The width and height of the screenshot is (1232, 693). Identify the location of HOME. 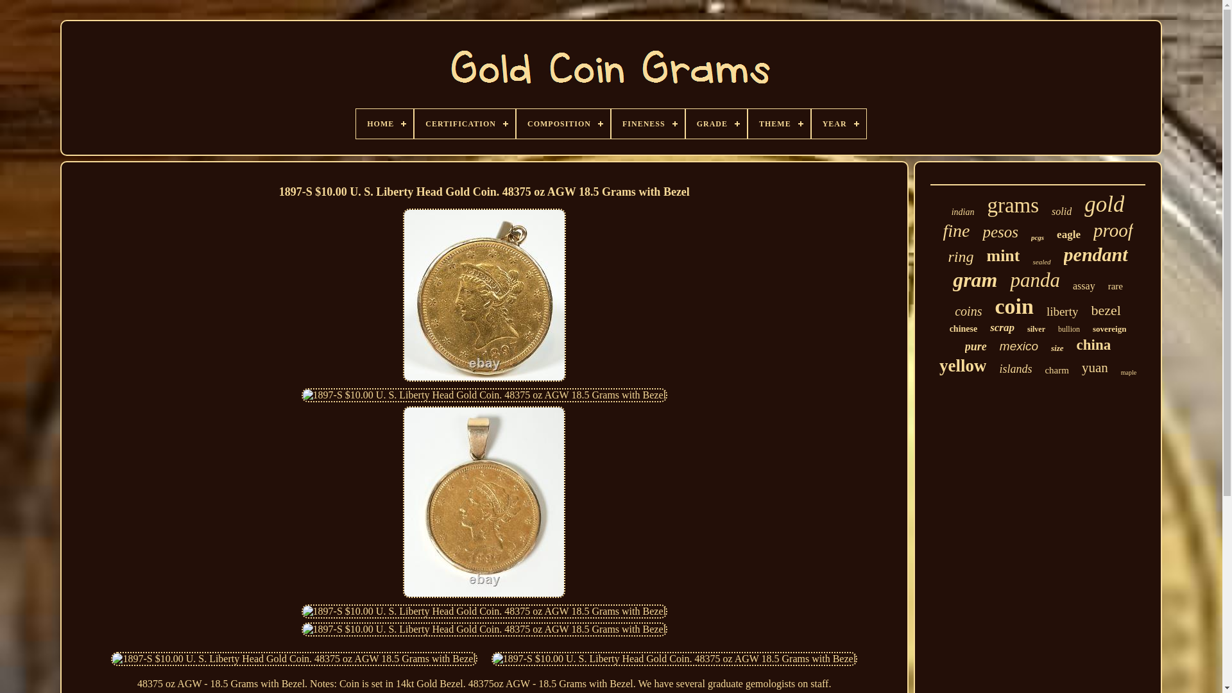
(384, 123).